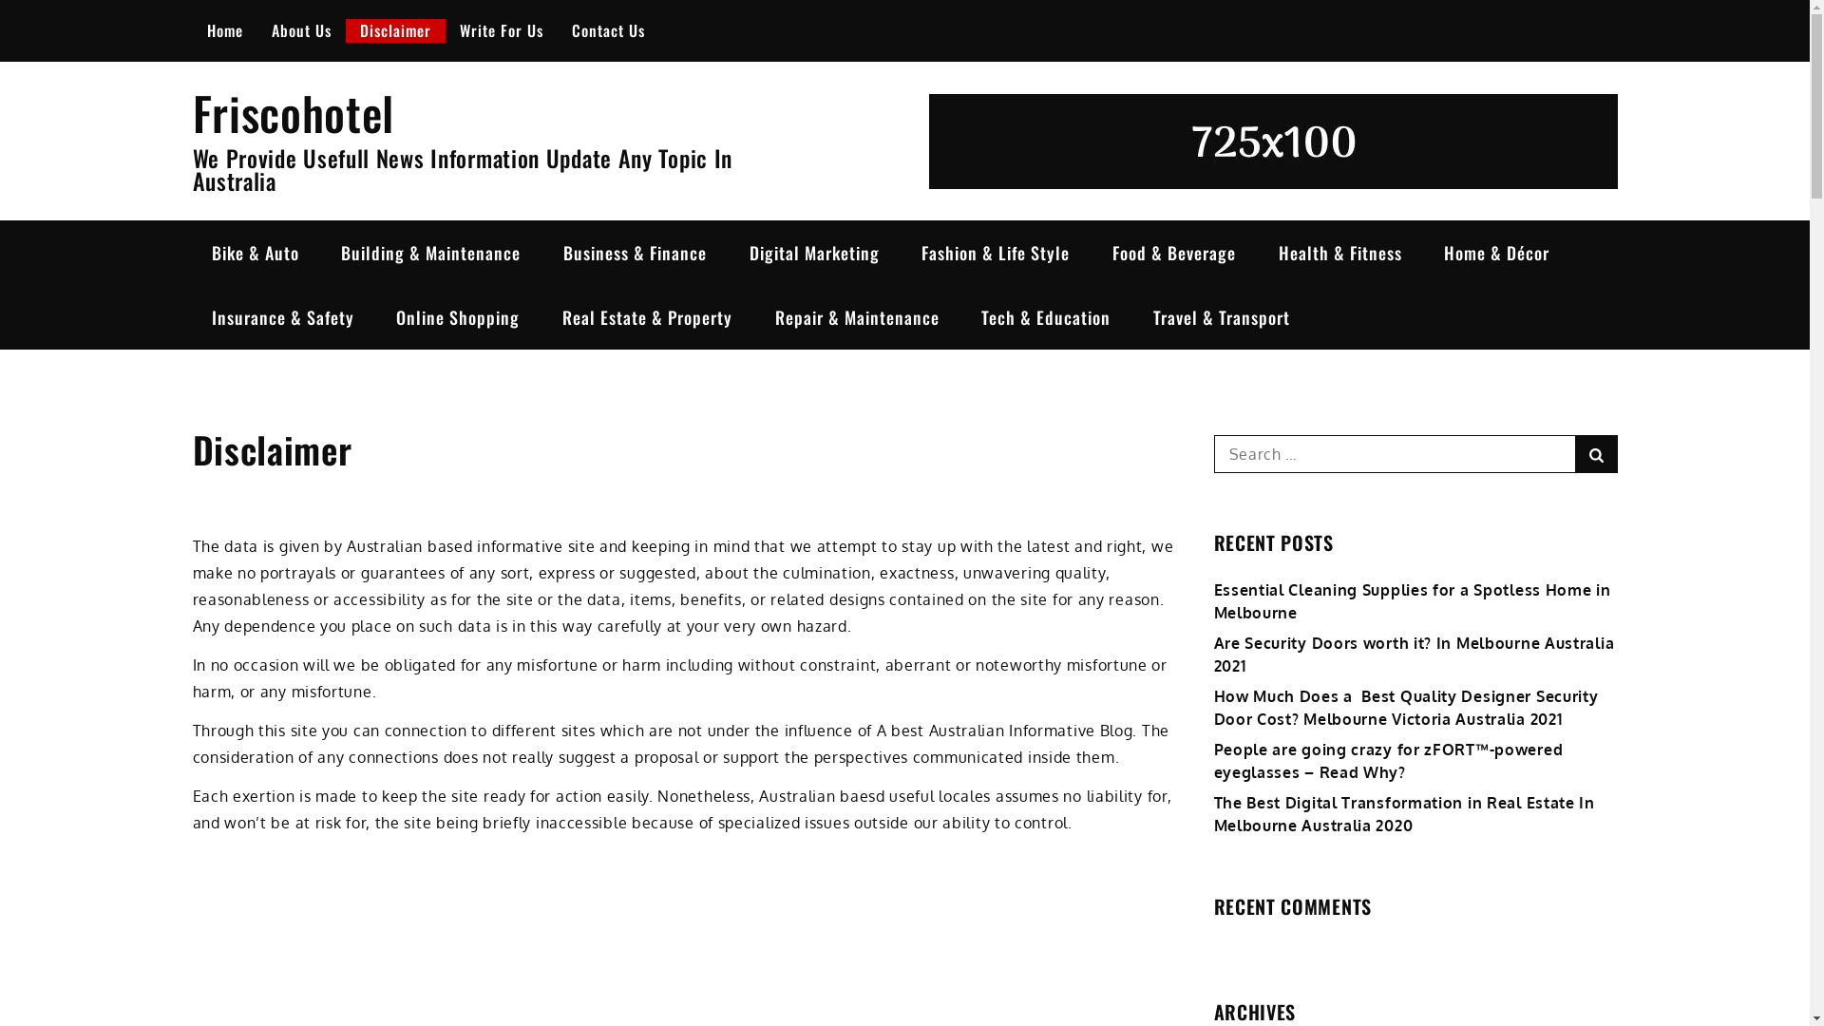 The width and height of the screenshot is (1824, 1026). What do you see at coordinates (608, 30) in the screenshot?
I see `Contact Us` at bounding box center [608, 30].